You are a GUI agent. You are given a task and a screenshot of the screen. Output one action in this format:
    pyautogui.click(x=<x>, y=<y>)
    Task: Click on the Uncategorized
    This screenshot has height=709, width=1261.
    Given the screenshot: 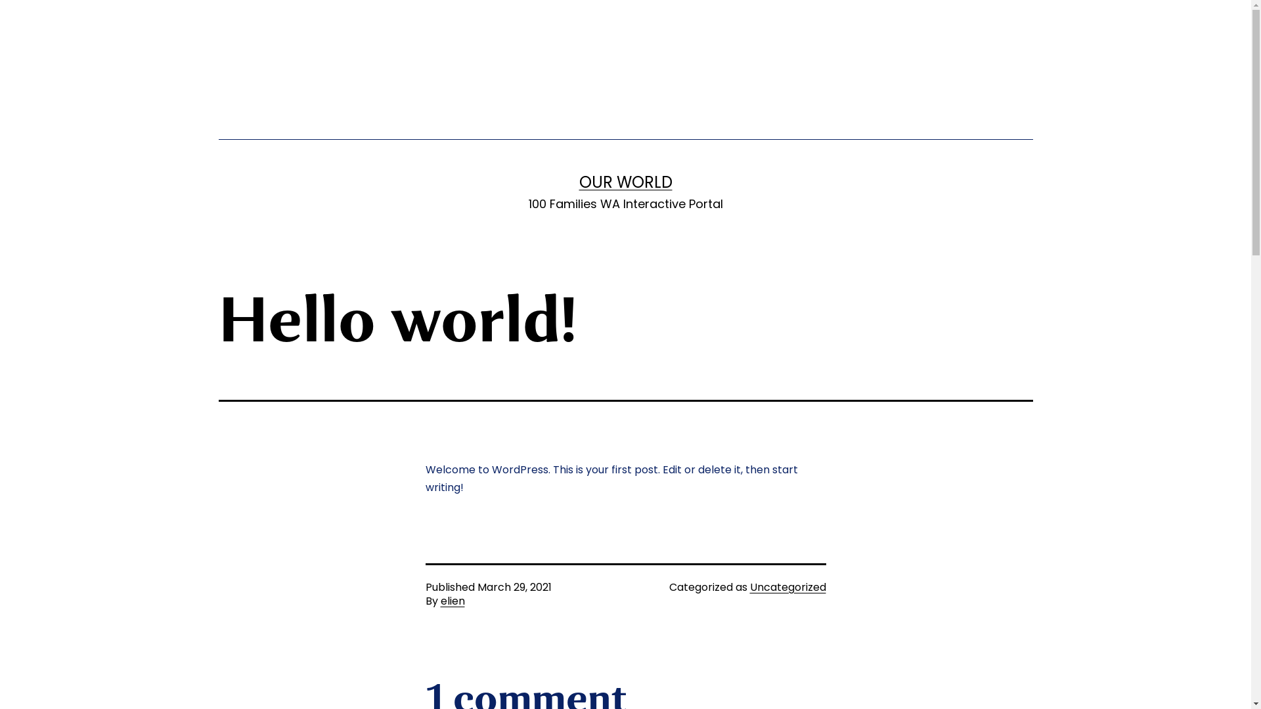 What is the action you would take?
    pyautogui.click(x=788, y=587)
    